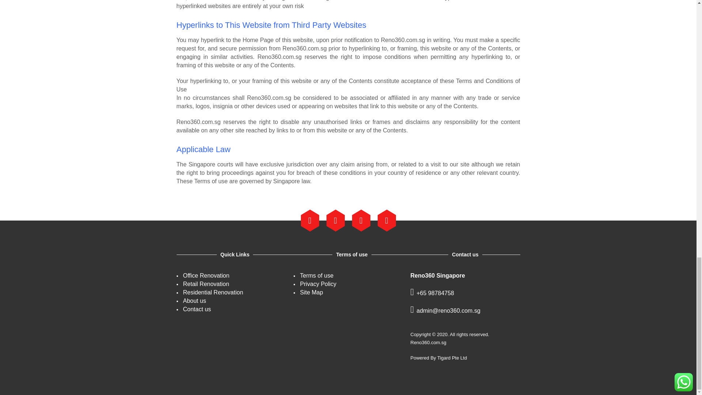 The image size is (702, 395). Describe the element at coordinates (318, 285) in the screenshot. I see `Privacy Policy` at that location.